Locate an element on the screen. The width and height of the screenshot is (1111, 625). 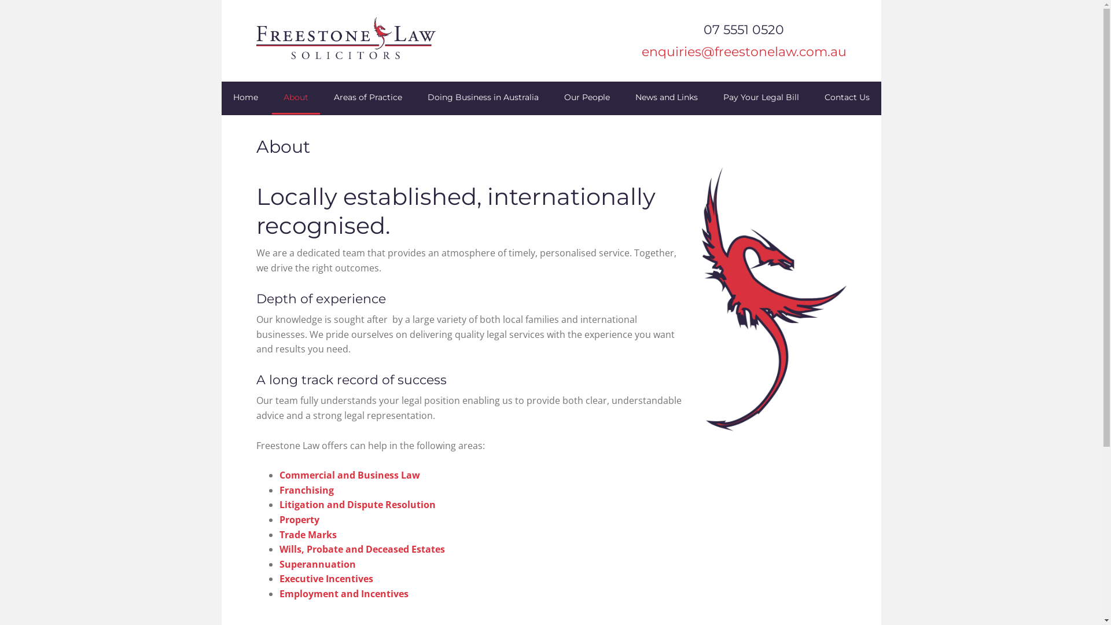
Areas of Practice is located at coordinates (367, 98).